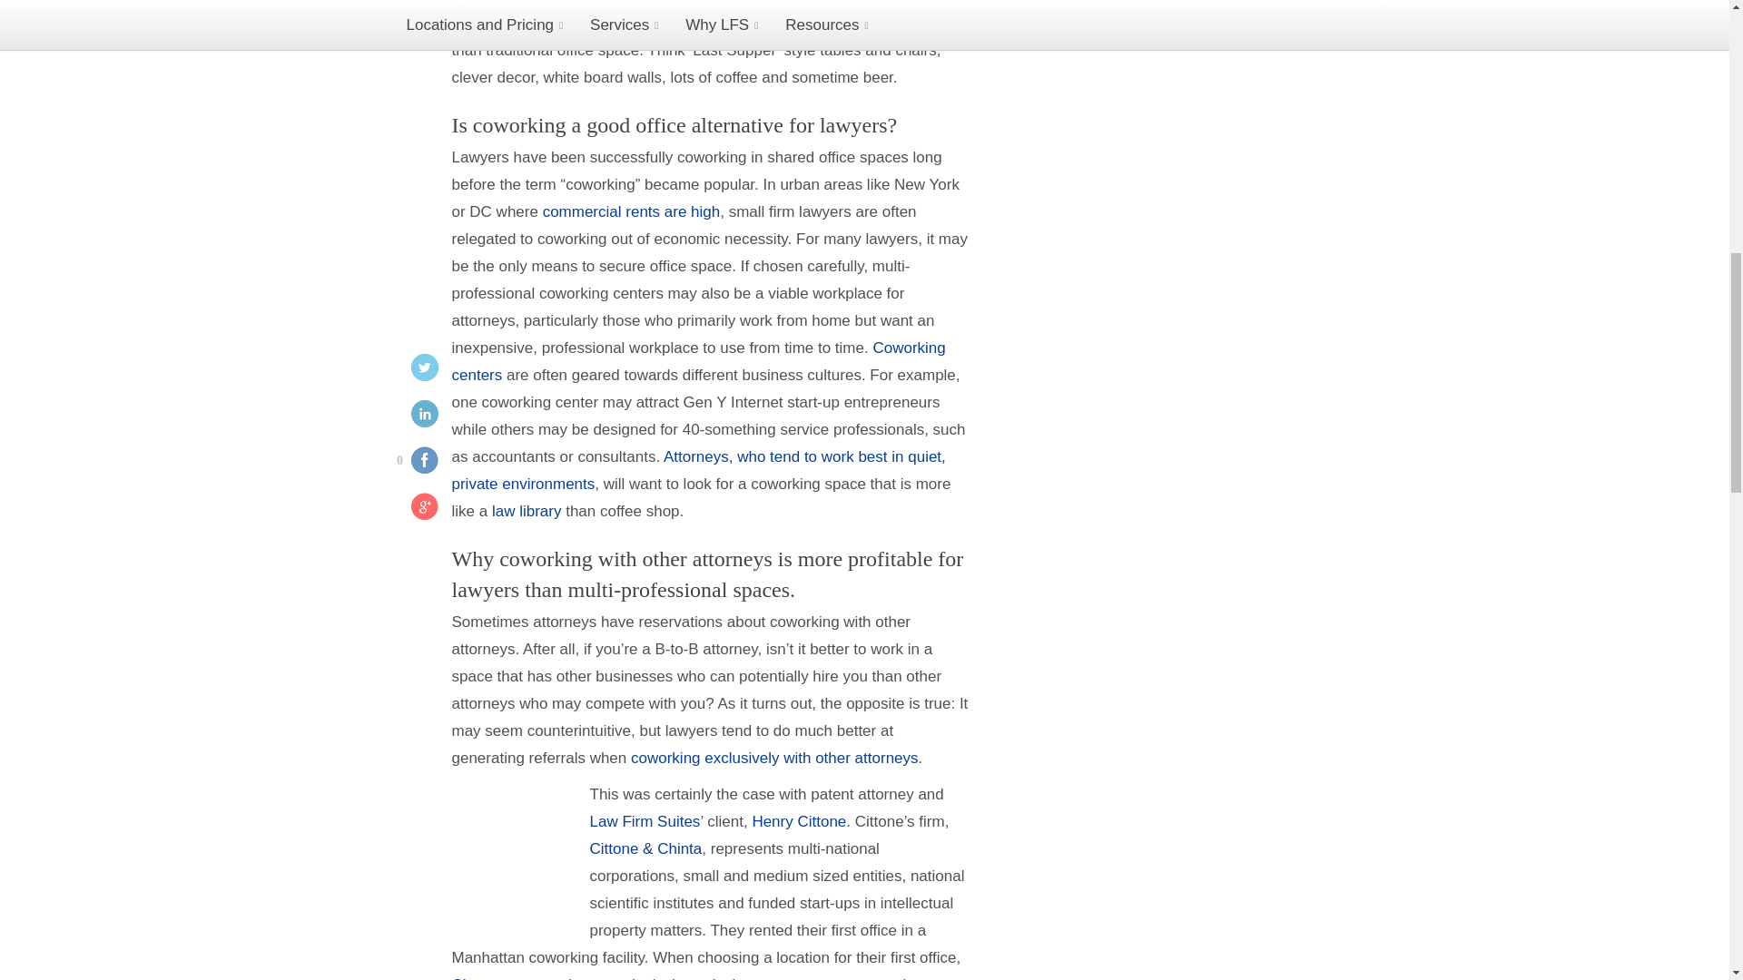  What do you see at coordinates (527, 512) in the screenshot?
I see `Working Law Office` at bounding box center [527, 512].